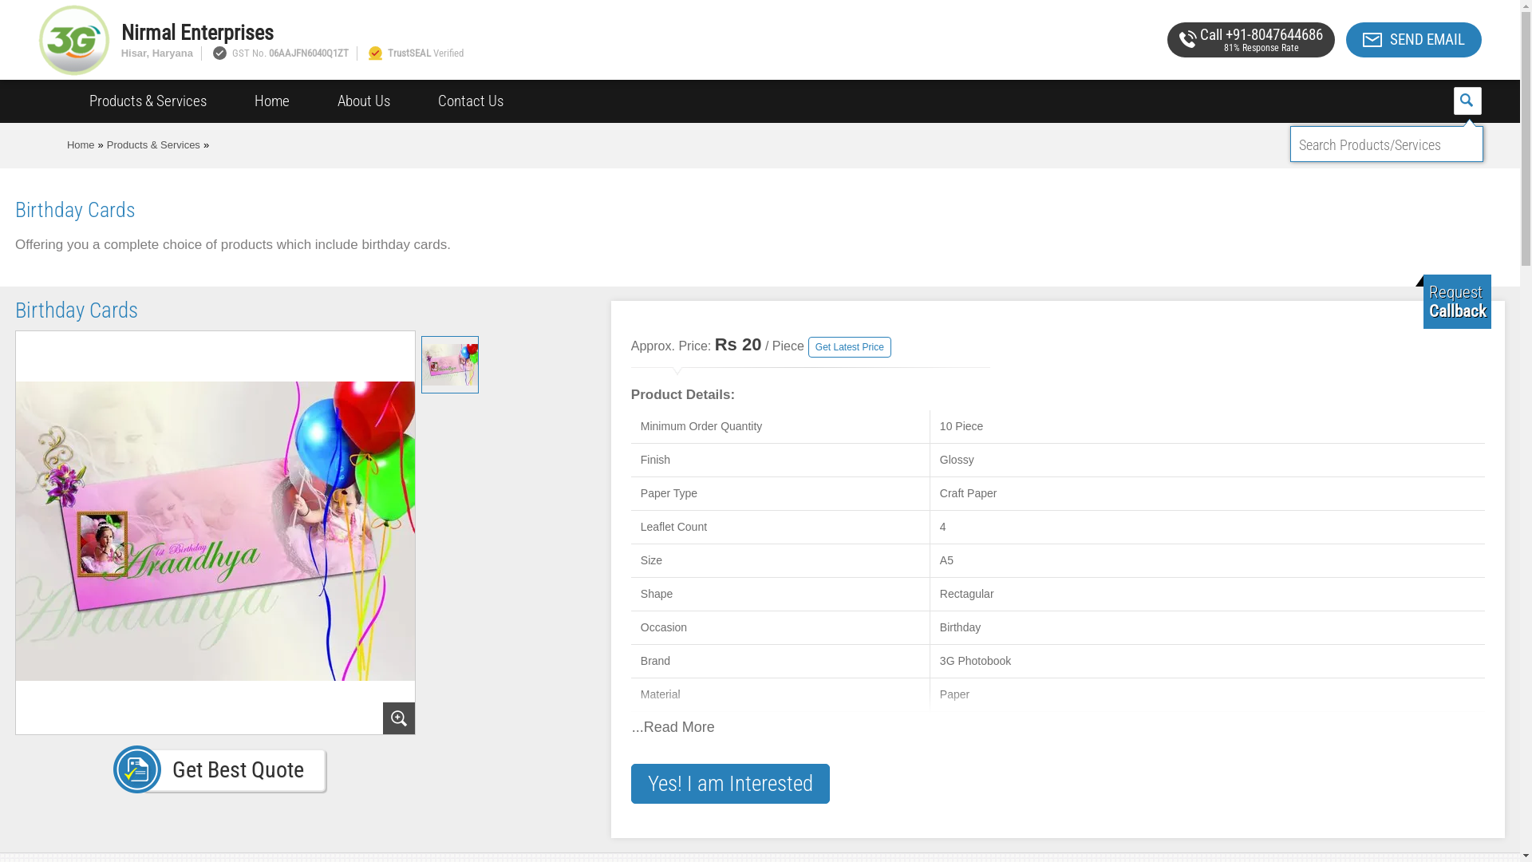 The image size is (1532, 862). I want to click on Yes! I am Interested, so click(731, 784).